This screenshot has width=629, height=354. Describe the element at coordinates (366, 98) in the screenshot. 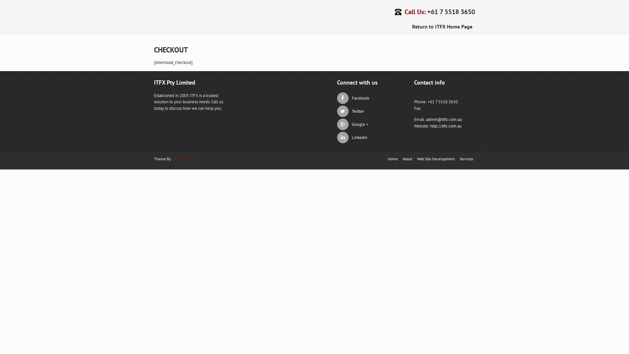

I see `Facebook` at that location.